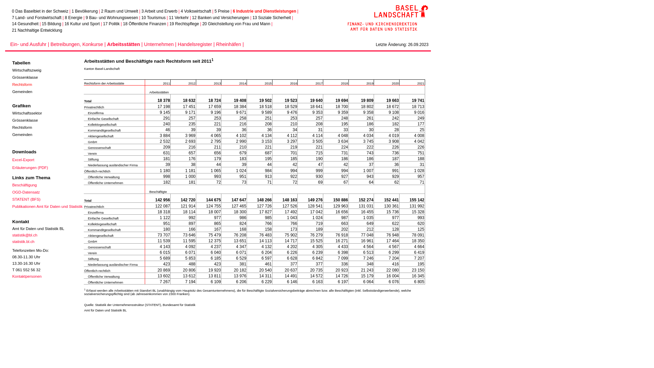 The height and width of the screenshot is (368, 654). Describe the element at coordinates (197, 44) in the screenshot. I see `Handelsregister |` at that location.